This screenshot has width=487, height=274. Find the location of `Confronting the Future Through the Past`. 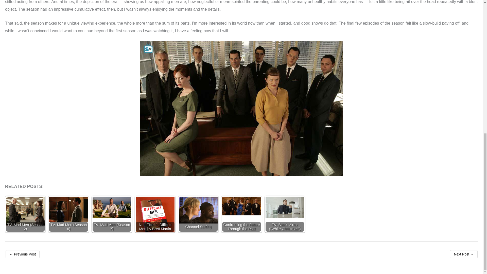

Confronting the Future Through the Past is located at coordinates (241, 206).